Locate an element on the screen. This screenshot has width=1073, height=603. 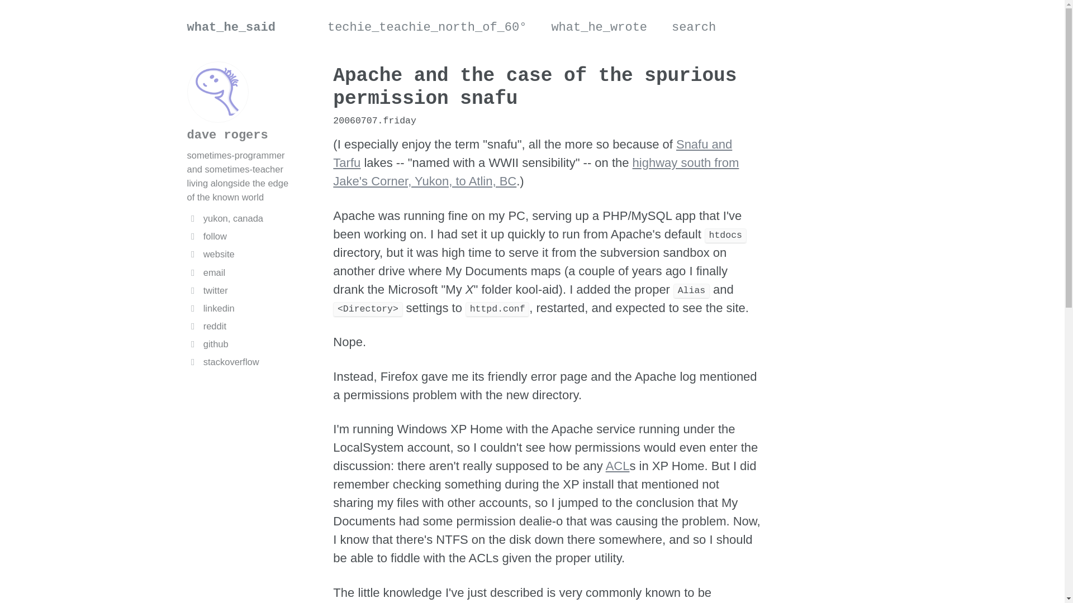
highway south from Jake's Corner, Yukon, to Atlin, BC is located at coordinates (535, 171).